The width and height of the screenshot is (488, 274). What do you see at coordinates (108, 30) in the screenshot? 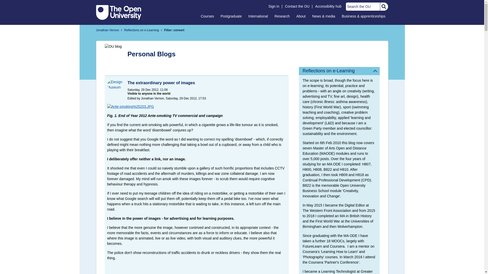
I see `Jonathan Vernon` at bounding box center [108, 30].